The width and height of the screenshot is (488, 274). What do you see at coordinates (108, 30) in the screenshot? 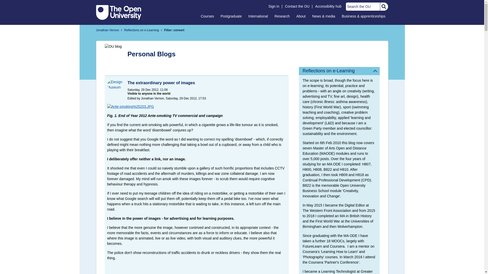
I see `Jonathan Vernon` at bounding box center [108, 30].